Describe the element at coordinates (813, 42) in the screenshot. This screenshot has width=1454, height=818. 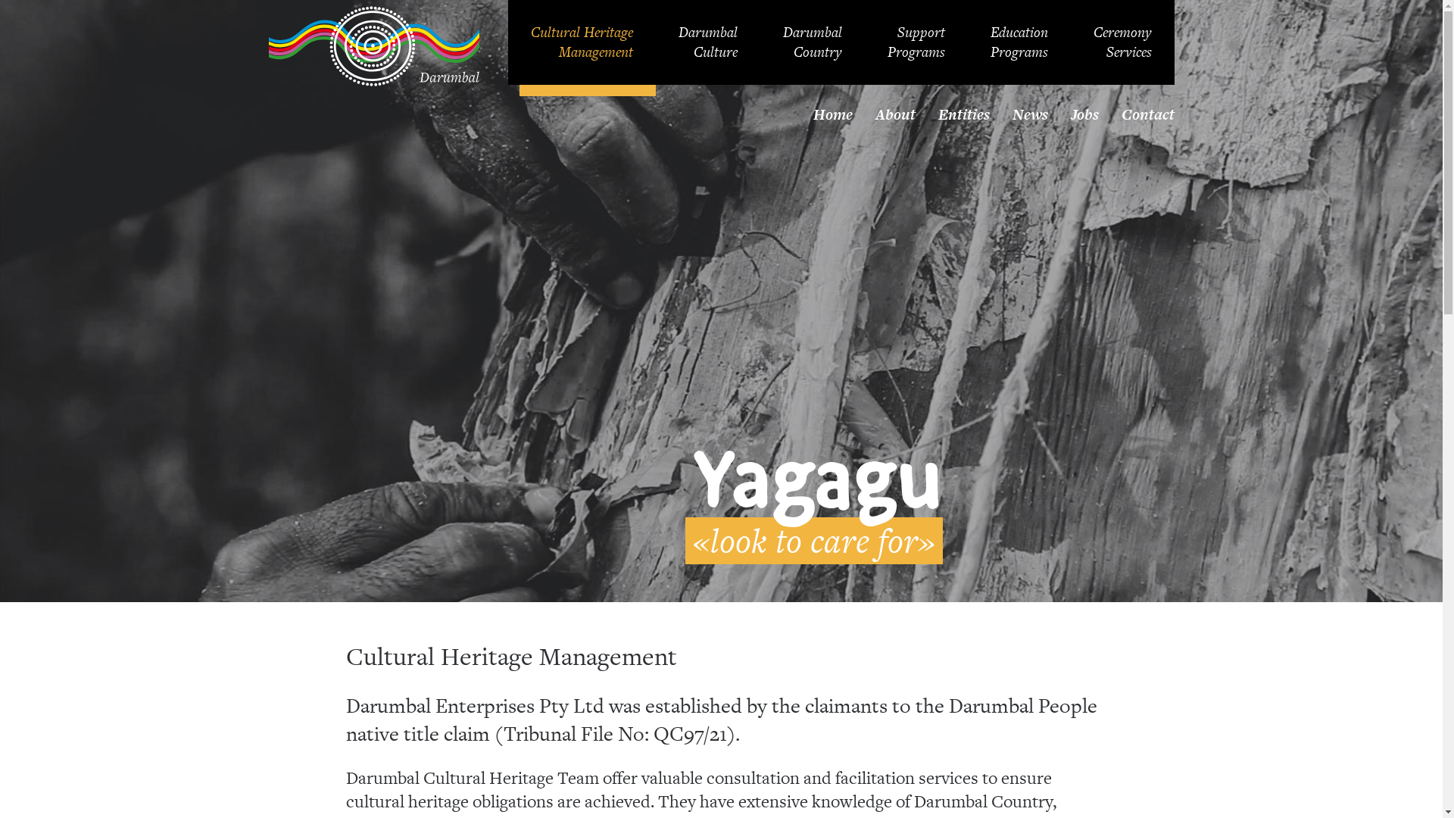
I see `Darumbal
Country` at that location.